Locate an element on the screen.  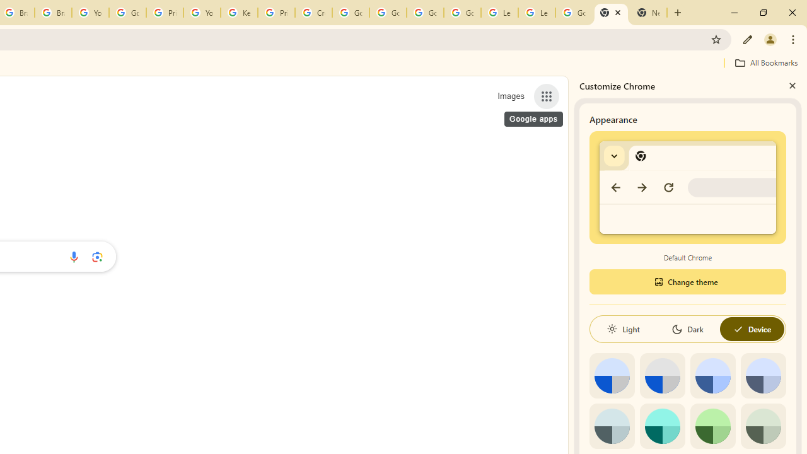
Change theme is located at coordinates (687, 281).